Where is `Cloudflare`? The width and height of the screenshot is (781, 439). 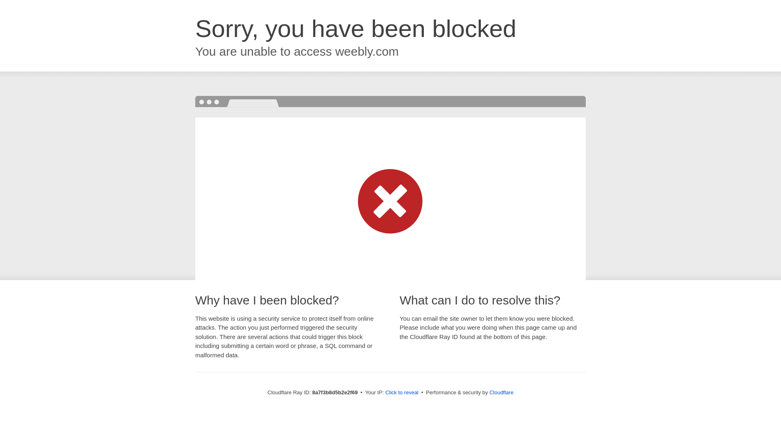 Cloudflare is located at coordinates (501, 392).